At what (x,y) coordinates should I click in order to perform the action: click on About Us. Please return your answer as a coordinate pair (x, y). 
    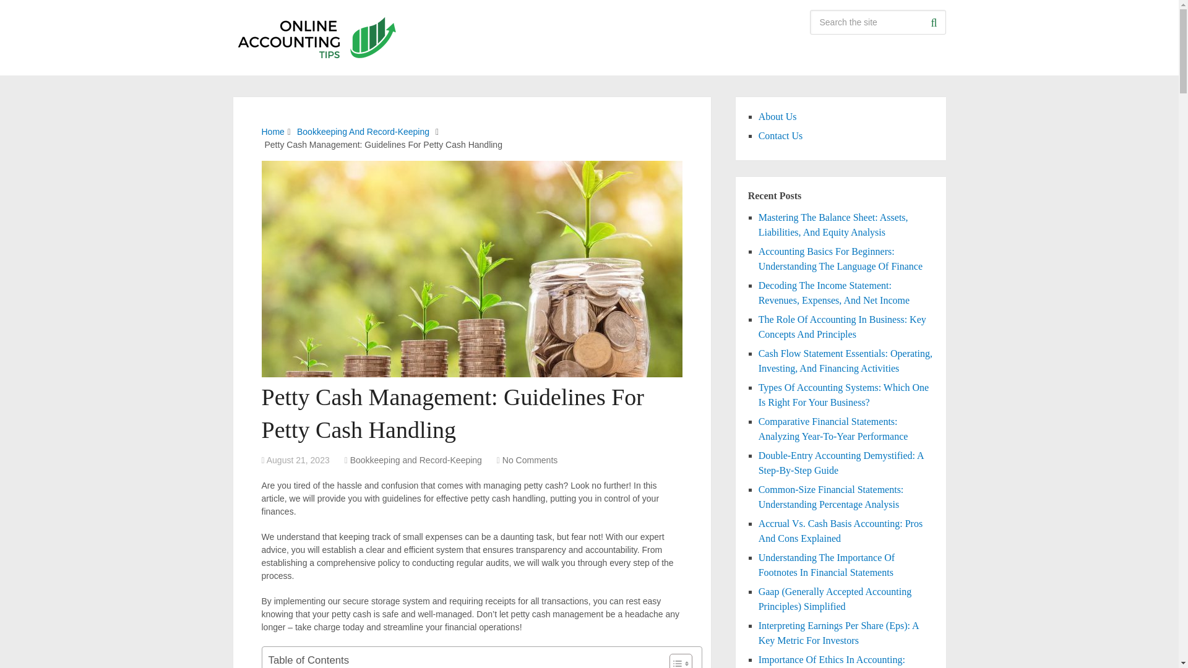
    Looking at the image, I should click on (778, 116).